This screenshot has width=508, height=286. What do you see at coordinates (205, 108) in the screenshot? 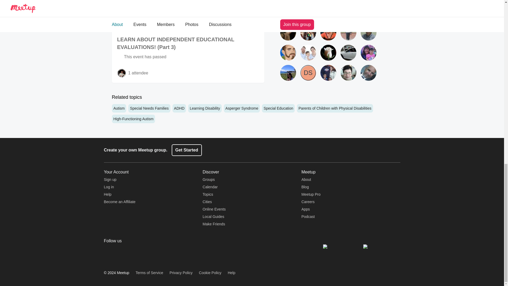
I see `Learning Disability` at bounding box center [205, 108].